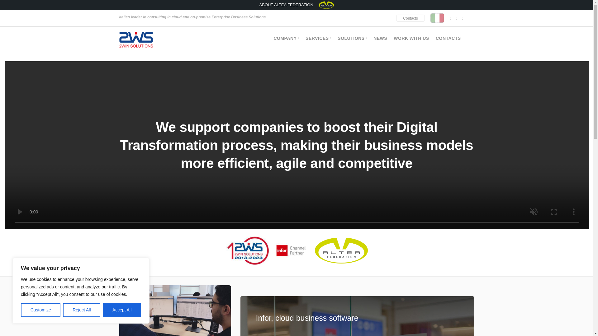 This screenshot has width=598, height=336. Describe the element at coordinates (296, 4) in the screenshot. I see `ABOUT ALTEA FEDERATION` at that location.